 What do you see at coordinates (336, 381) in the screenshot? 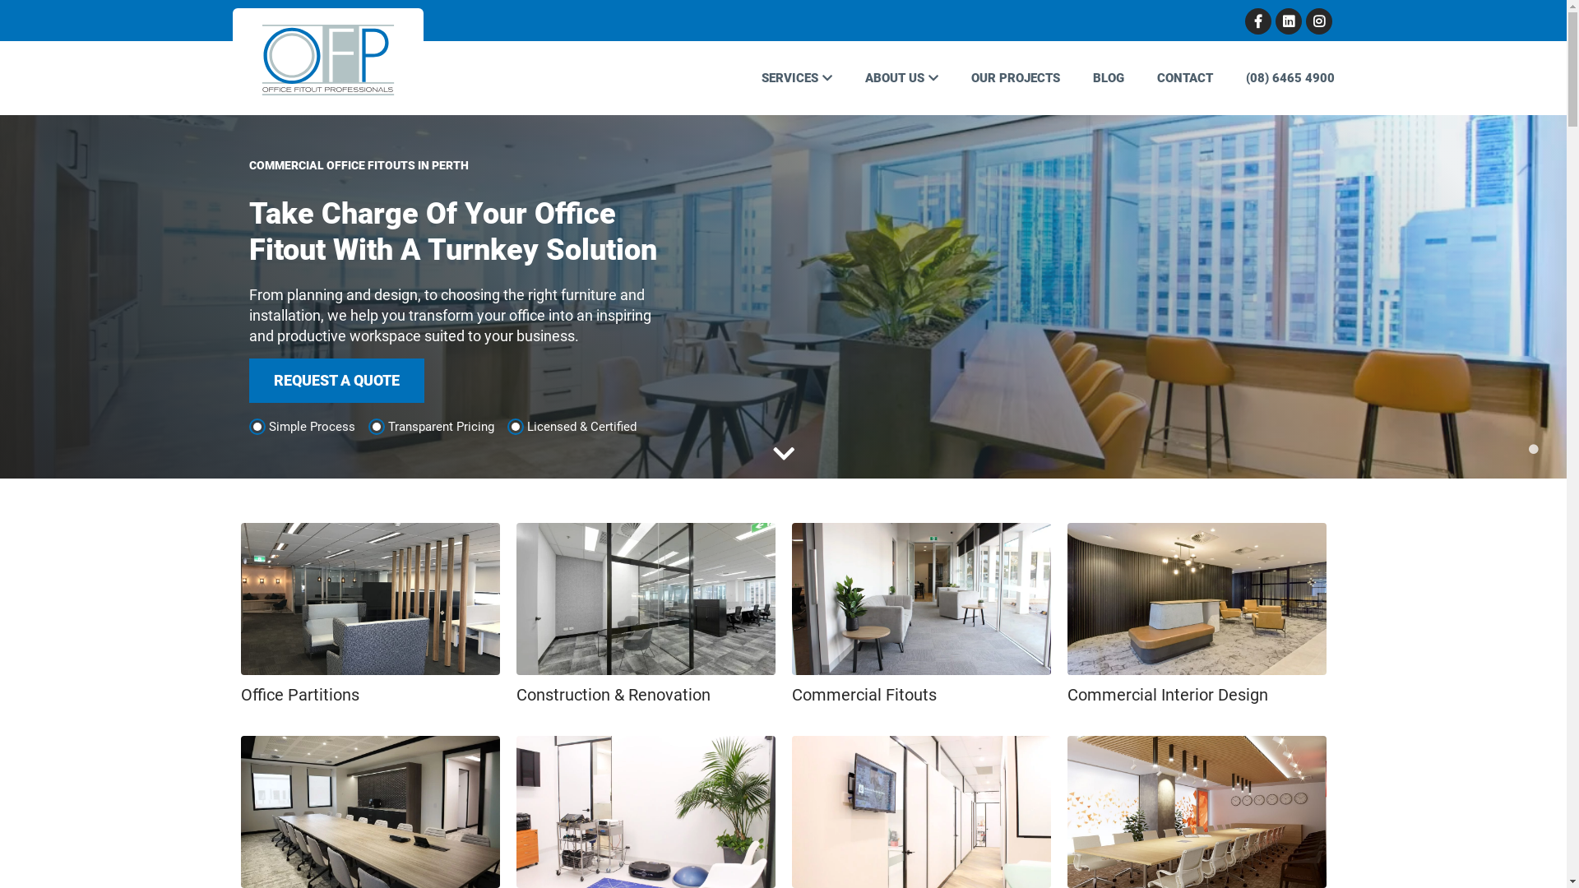
I see `REQUEST A QUOTE` at bounding box center [336, 381].